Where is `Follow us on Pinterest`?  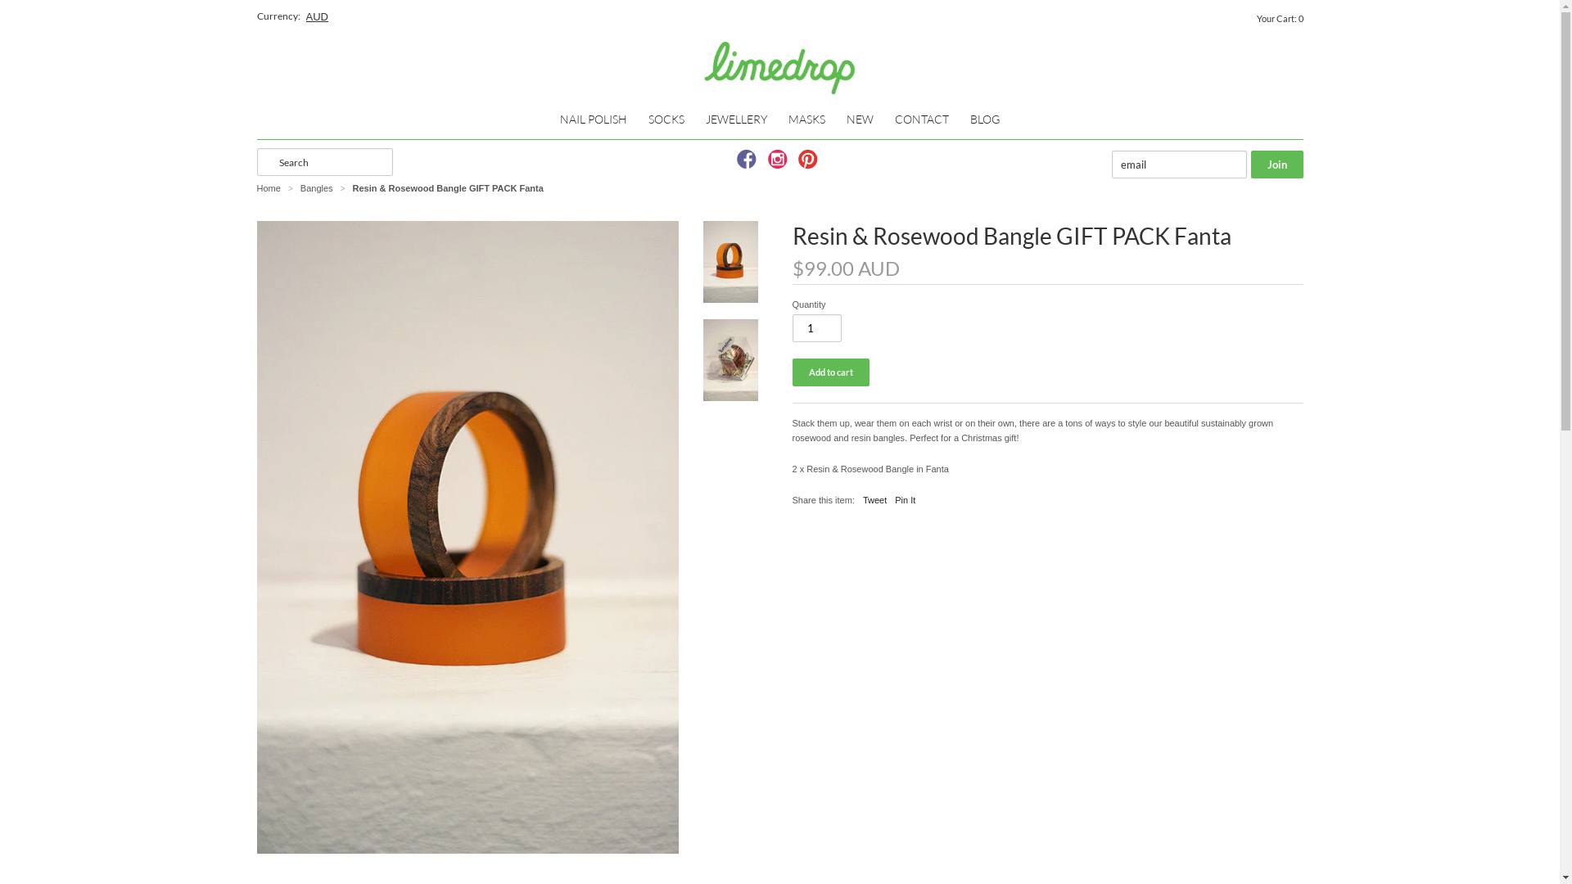
Follow us on Pinterest is located at coordinates (811, 165).